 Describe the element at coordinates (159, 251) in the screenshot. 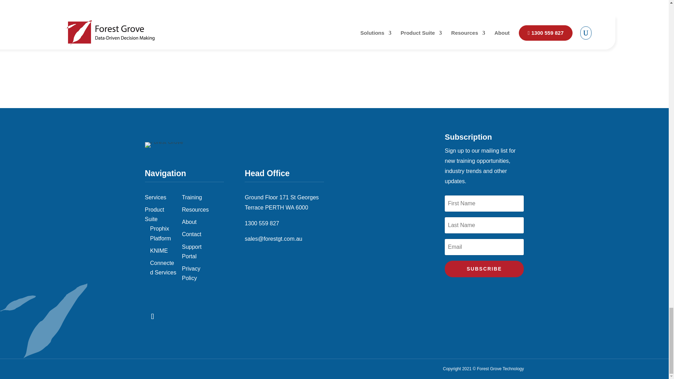

I see `KNIME` at that location.